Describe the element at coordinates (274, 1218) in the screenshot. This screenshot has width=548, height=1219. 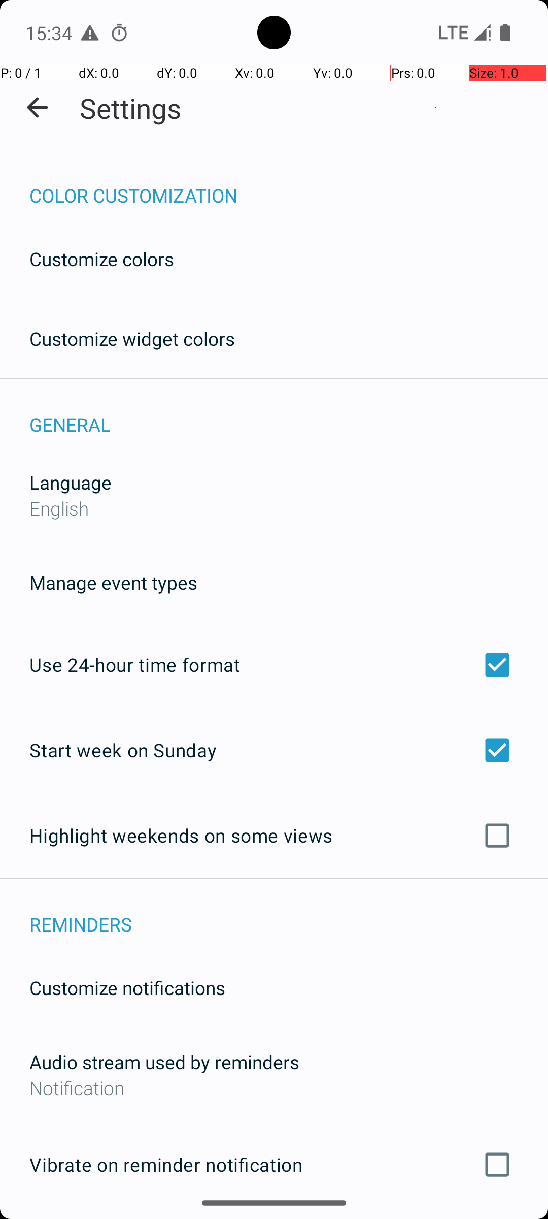
I see `Loop reminders until dismissed` at that location.